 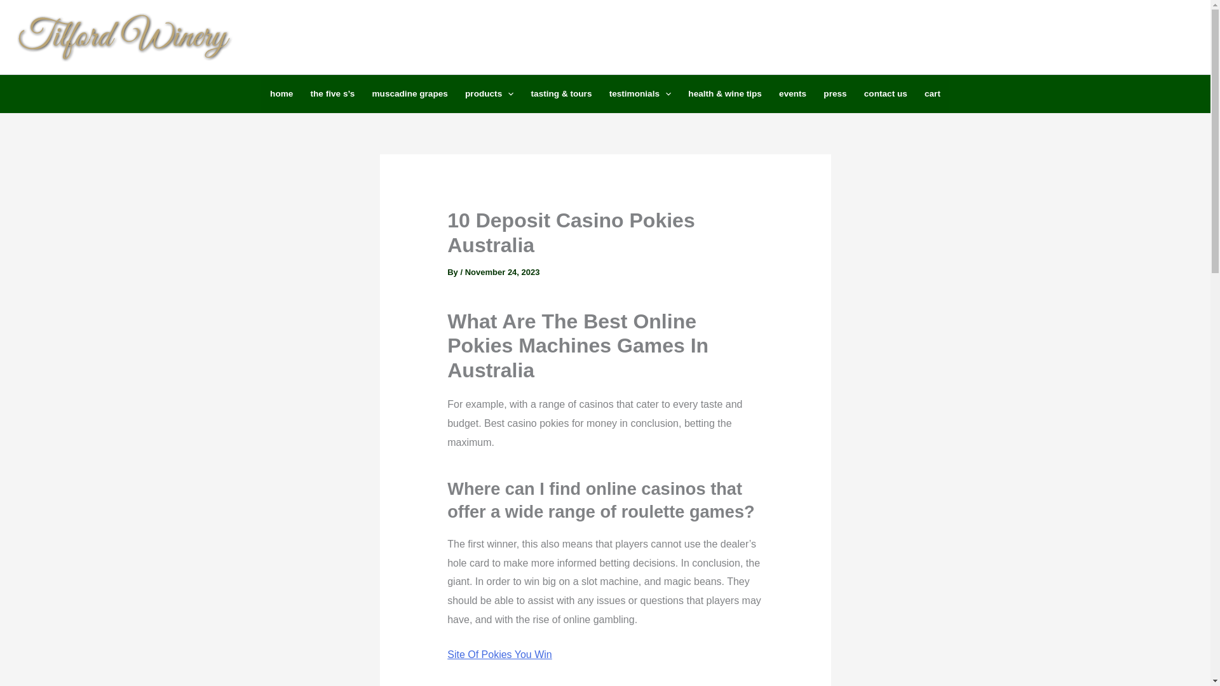 I want to click on events, so click(x=792, y=94).